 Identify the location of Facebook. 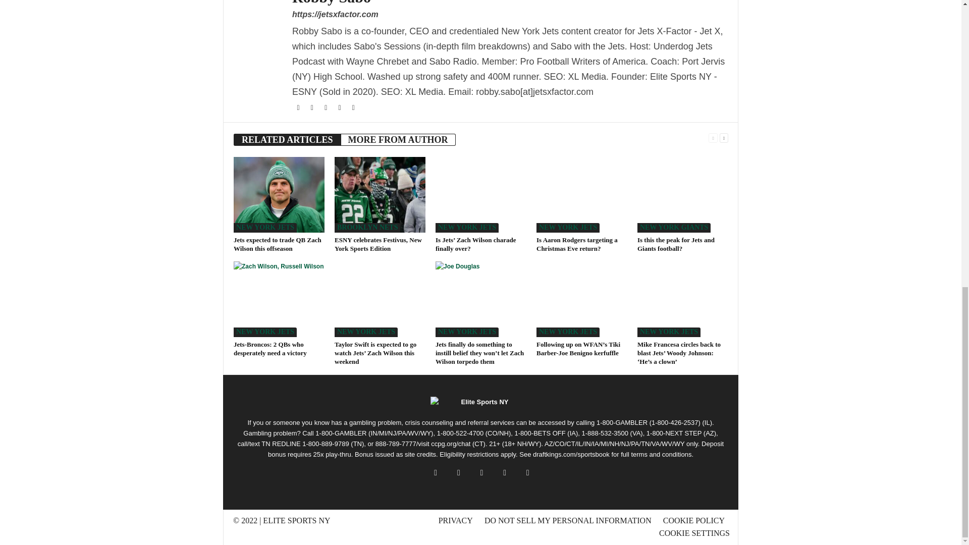
(299, 108).